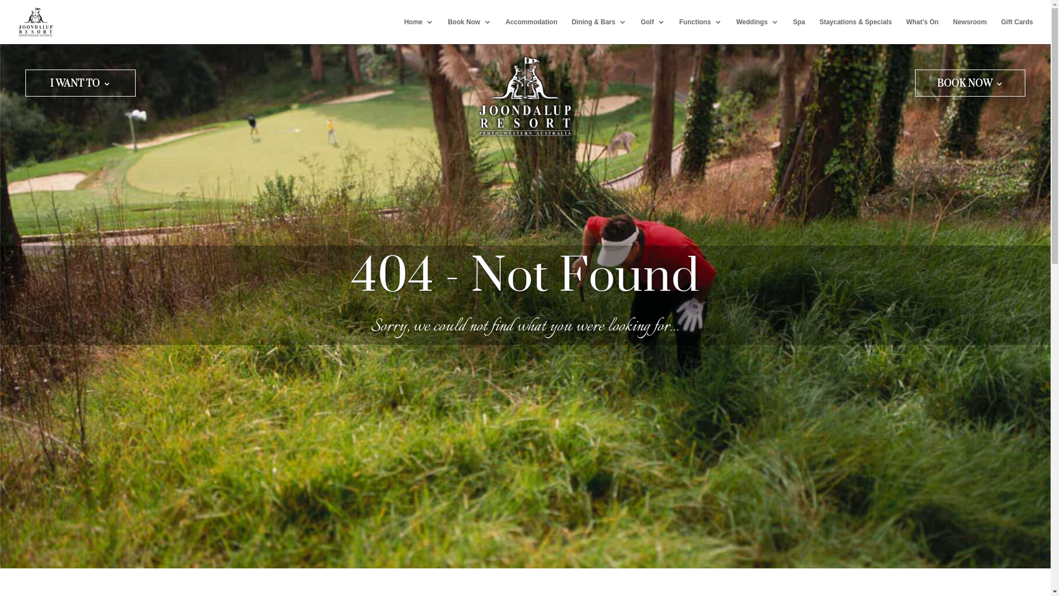 Image resolution: width=1059 pixels, height=596 pixels. What do you see at coordinates (653, 31) in the screenshot?
I see `Golf` at bounding box center [653, 31].